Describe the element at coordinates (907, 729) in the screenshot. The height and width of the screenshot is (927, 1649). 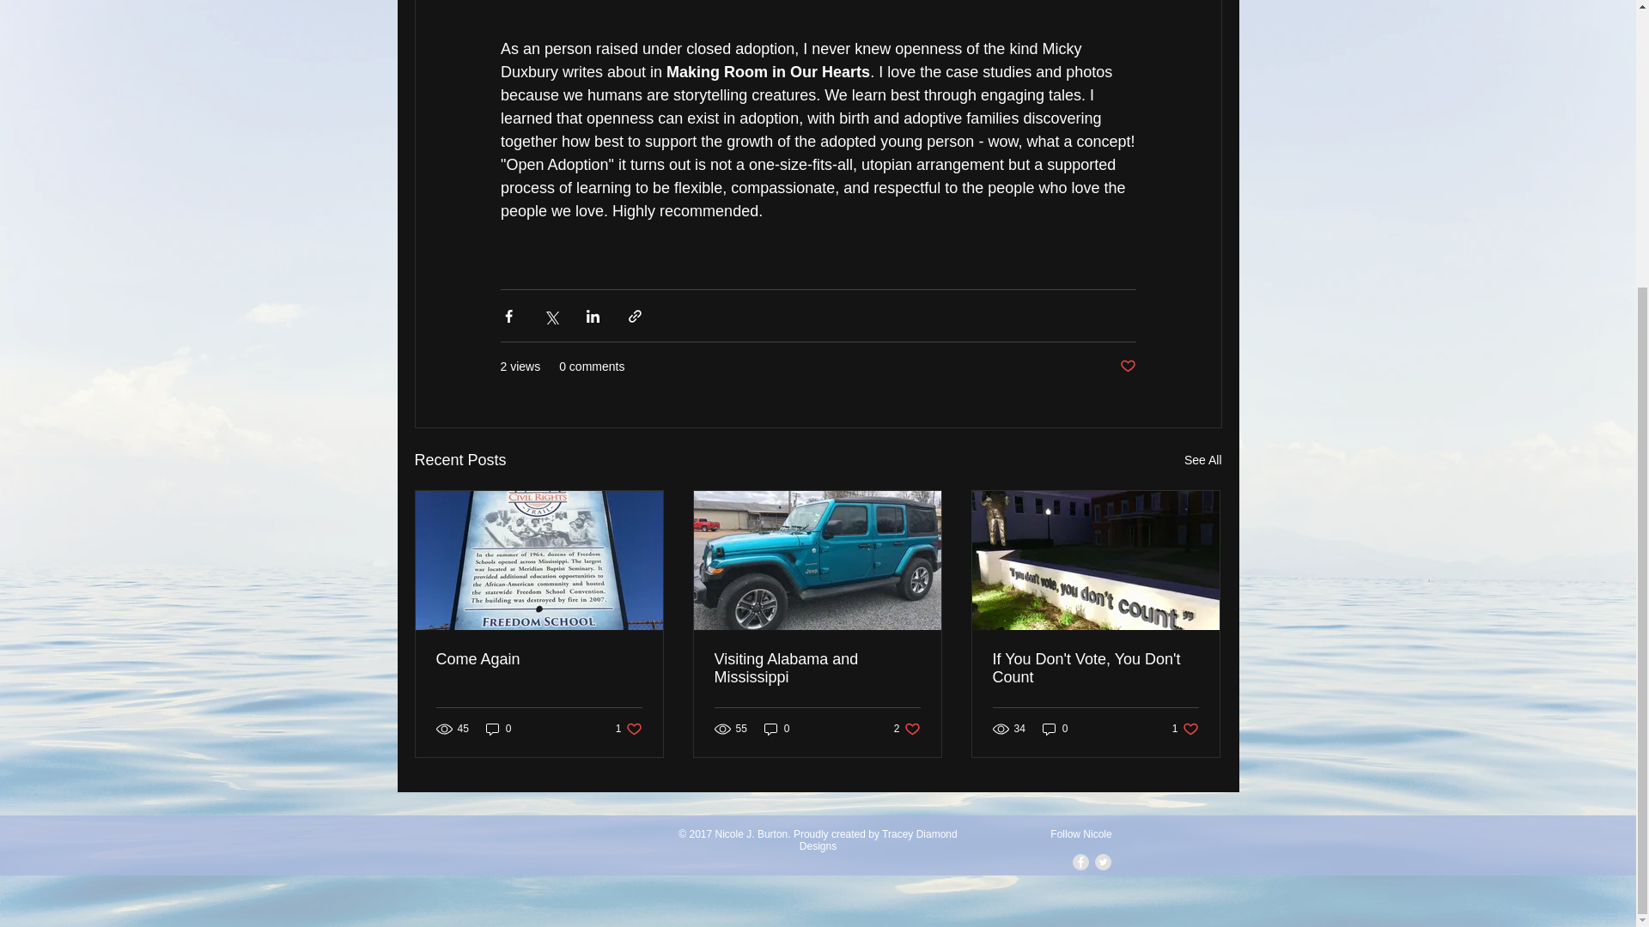
I see `Tracey Diamond Designs` at that location.